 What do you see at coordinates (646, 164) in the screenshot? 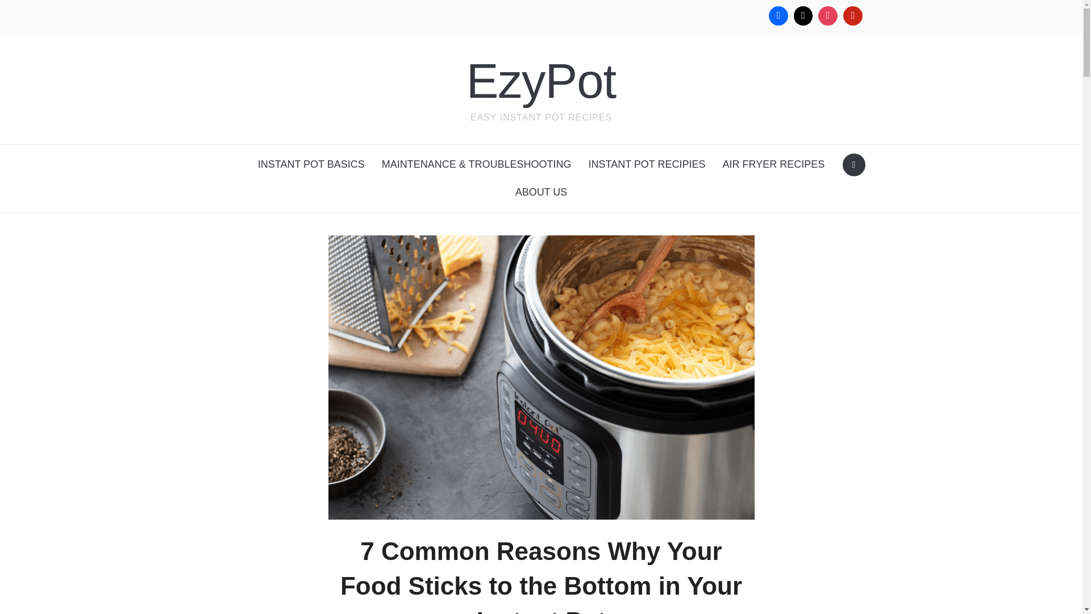
I see `INSTANT POT RECIPIES` at bounding box center [646, 164].